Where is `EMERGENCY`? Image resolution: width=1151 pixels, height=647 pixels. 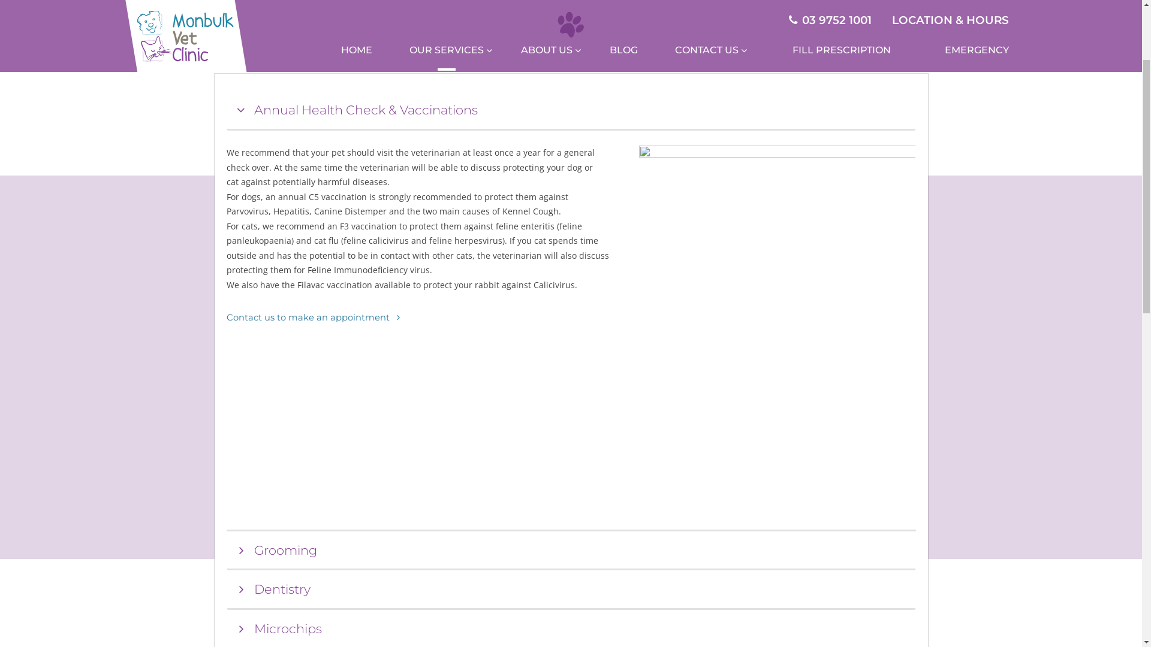
EMERGENCY is located at coordinates (968, 181).